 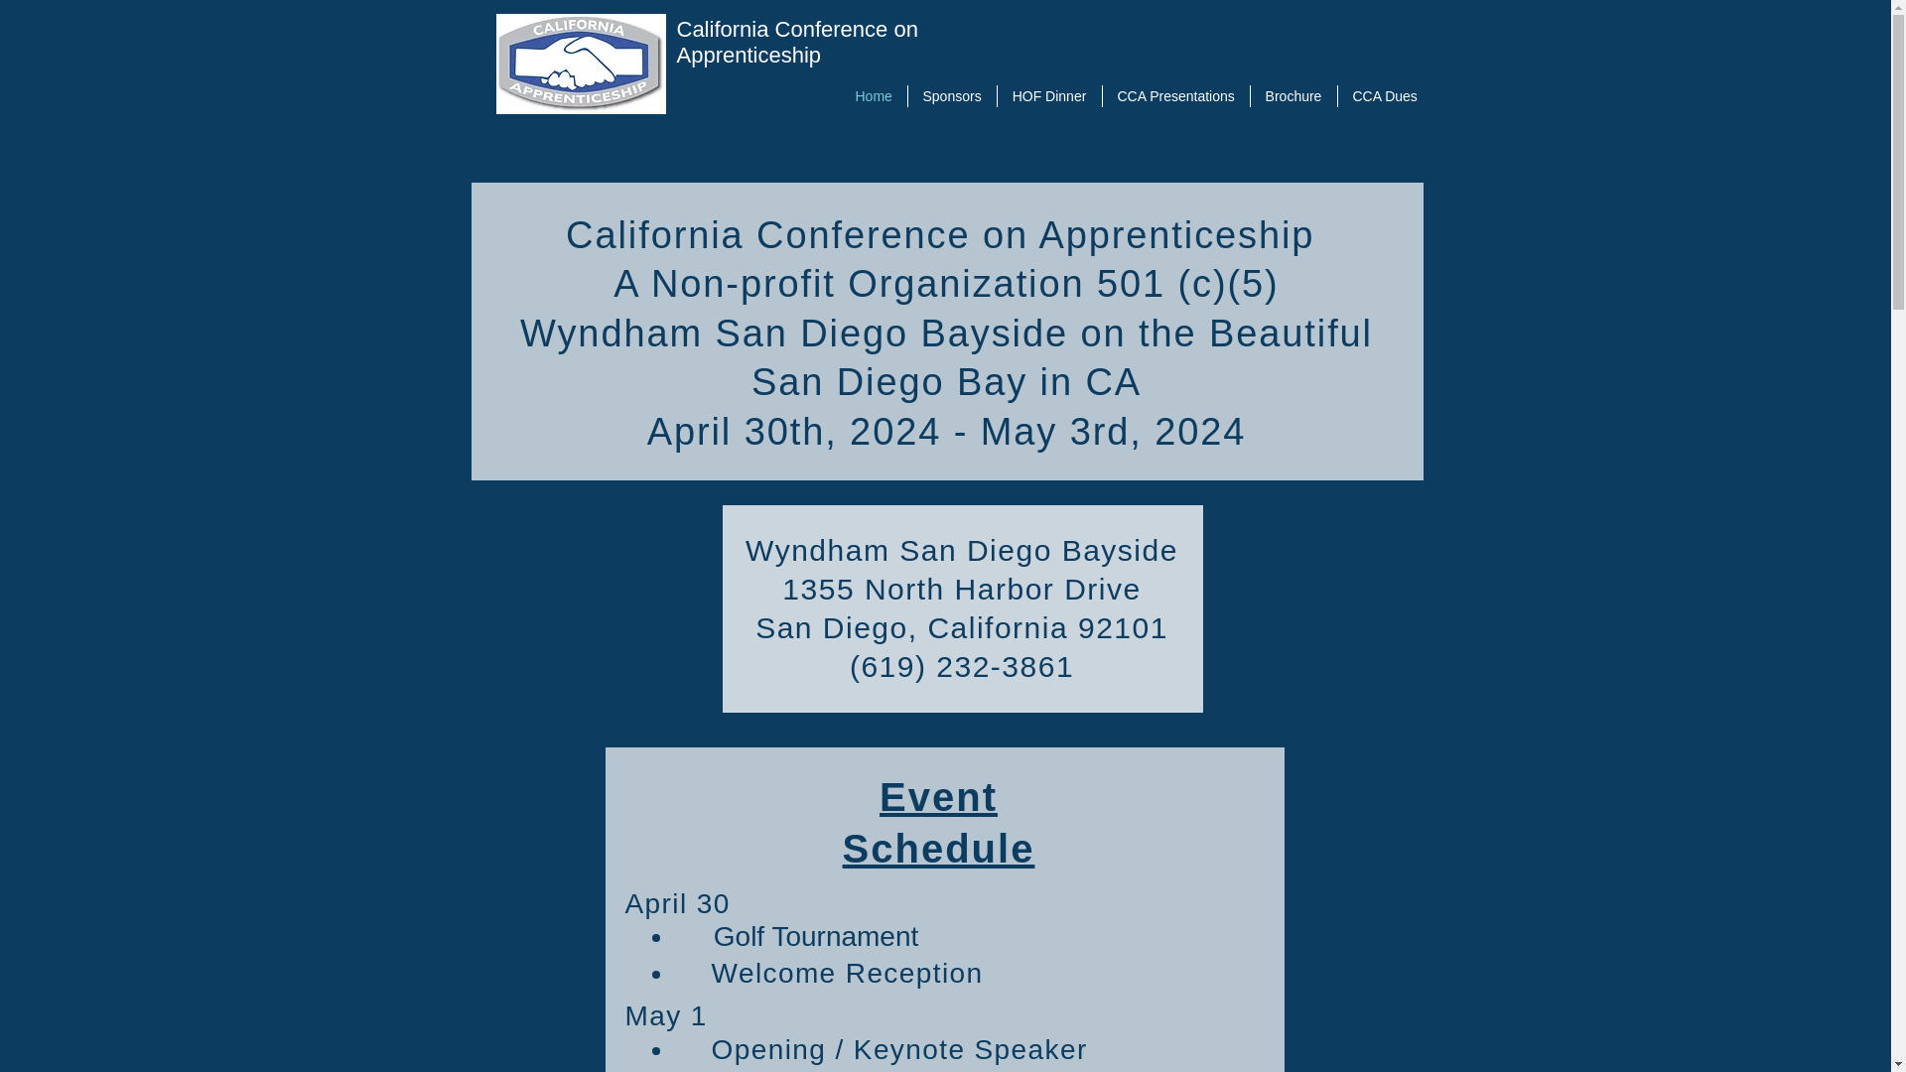 What do you see at coordinates (874, 96) in the screenshot?
I see `Home` at bounding box center [874, 96].